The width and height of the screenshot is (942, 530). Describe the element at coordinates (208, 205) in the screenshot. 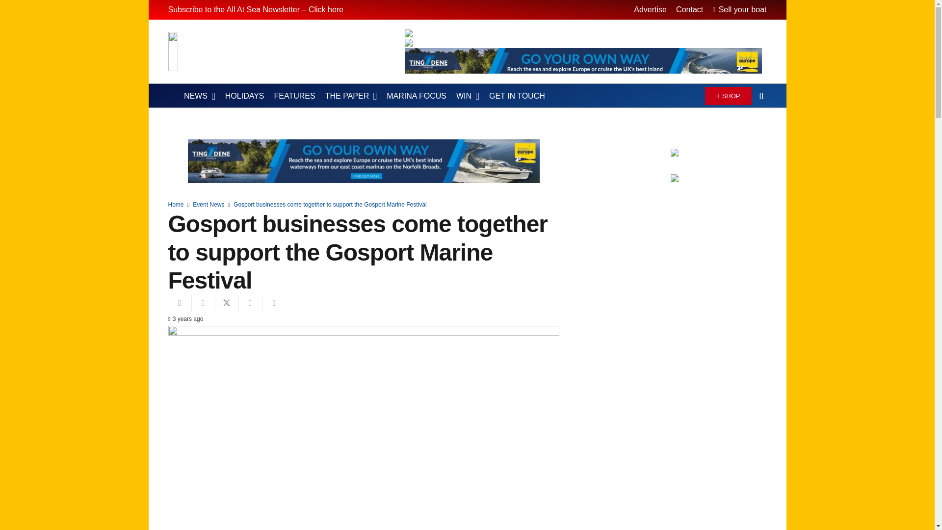

I see `Event News` at that location.